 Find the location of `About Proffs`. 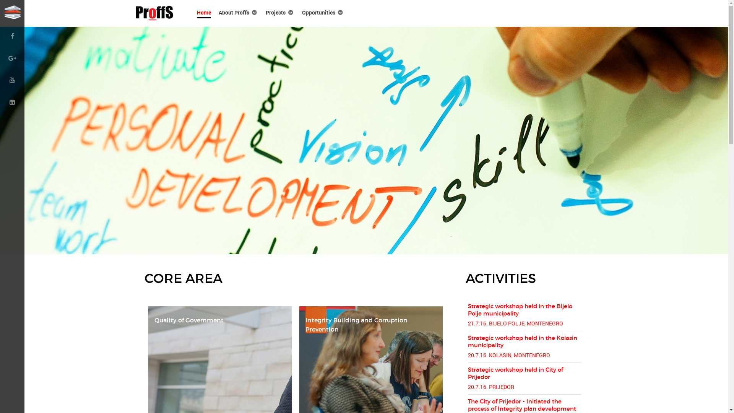

About Proffs is located at coordinates (239, 12).